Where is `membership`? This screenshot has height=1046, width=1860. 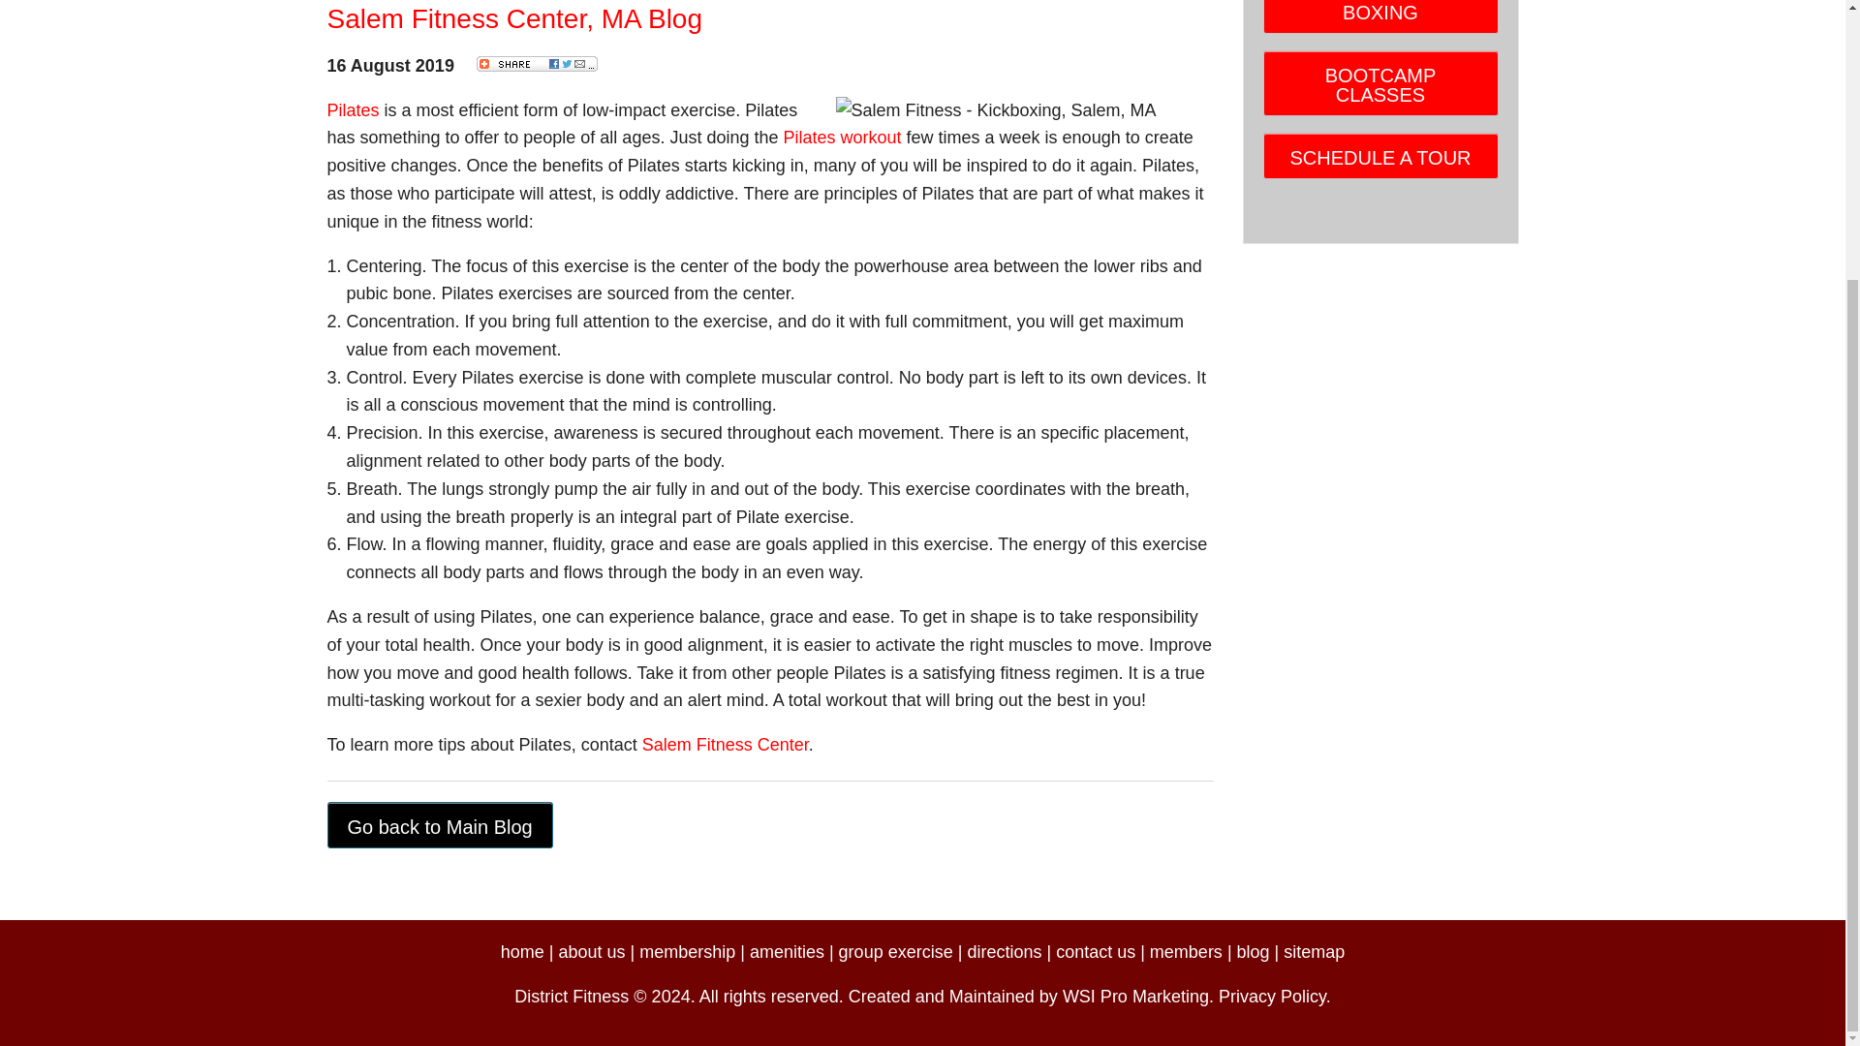
membership is located at coordinates (687, 951).